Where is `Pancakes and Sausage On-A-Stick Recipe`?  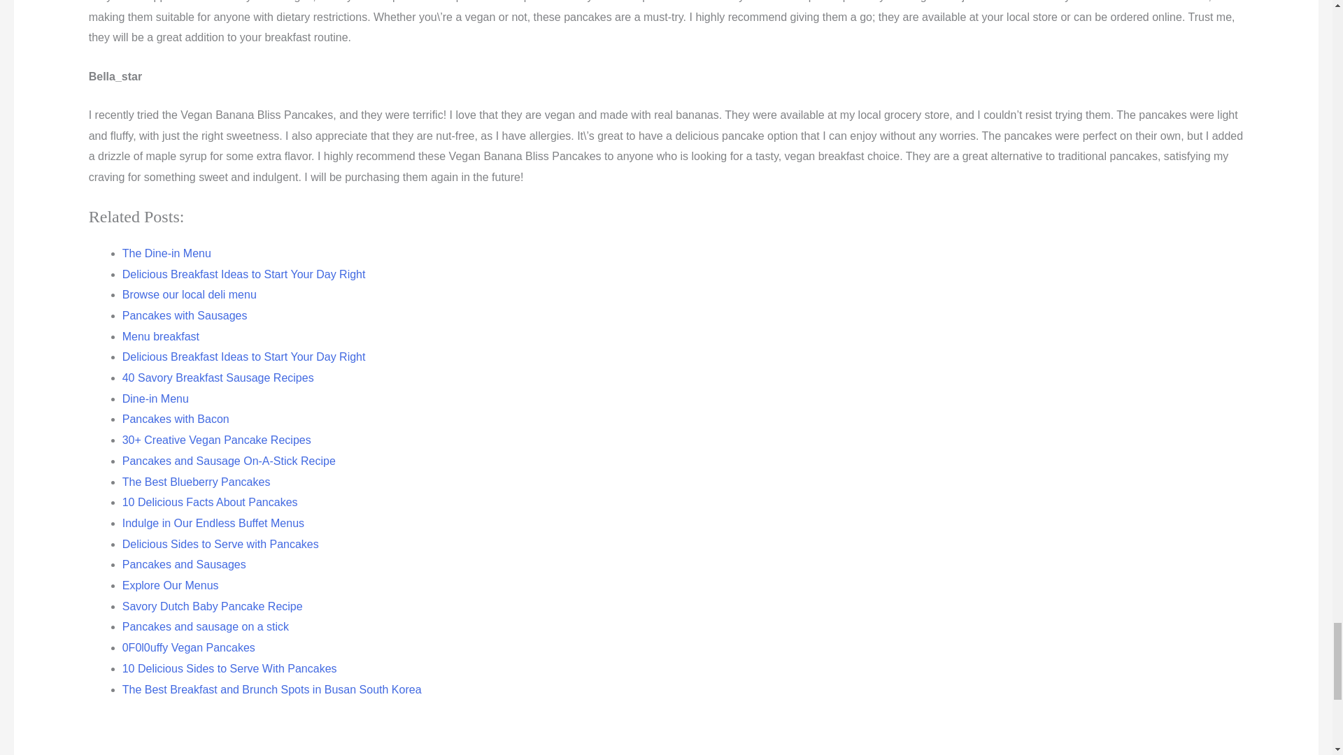 Pancakes and Sausage On-A-Stick Recipe is located at coordinates (229, 461).